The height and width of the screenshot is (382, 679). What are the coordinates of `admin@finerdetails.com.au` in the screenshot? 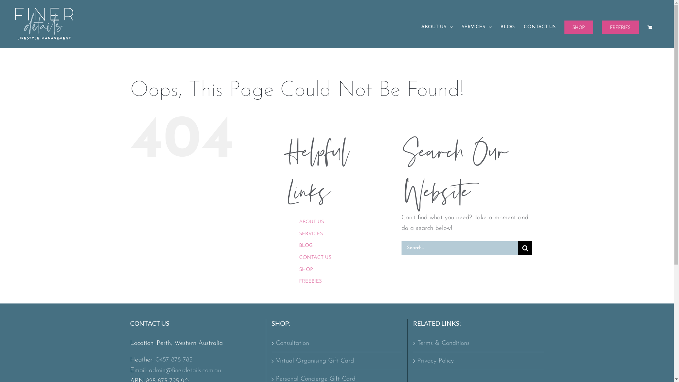 It's located at (185, 371).